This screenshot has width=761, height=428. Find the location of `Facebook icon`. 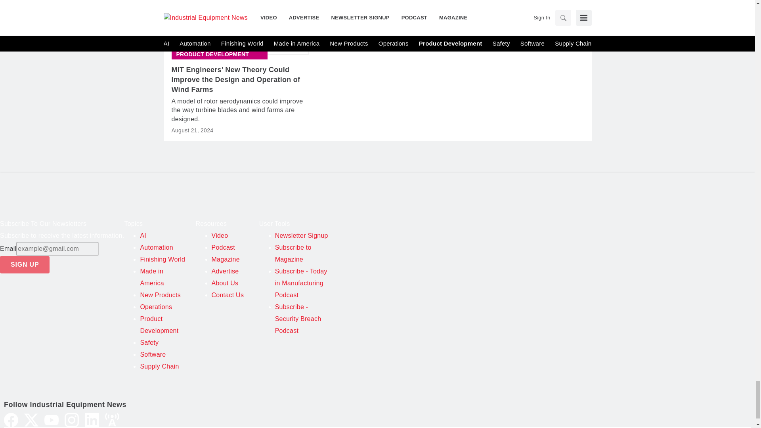

Facebook icon is located at coordinates (11, 420).